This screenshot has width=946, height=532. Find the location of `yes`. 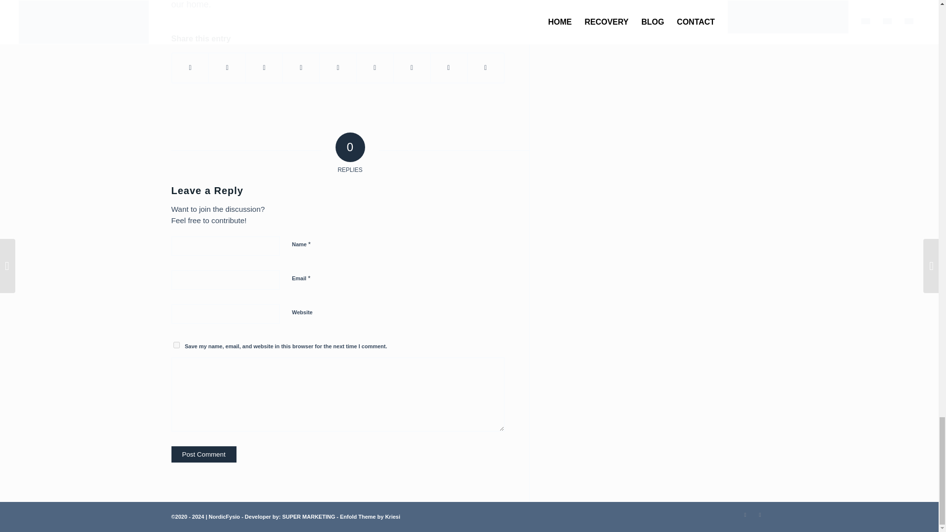

yes is located at coordinates (176, 345).